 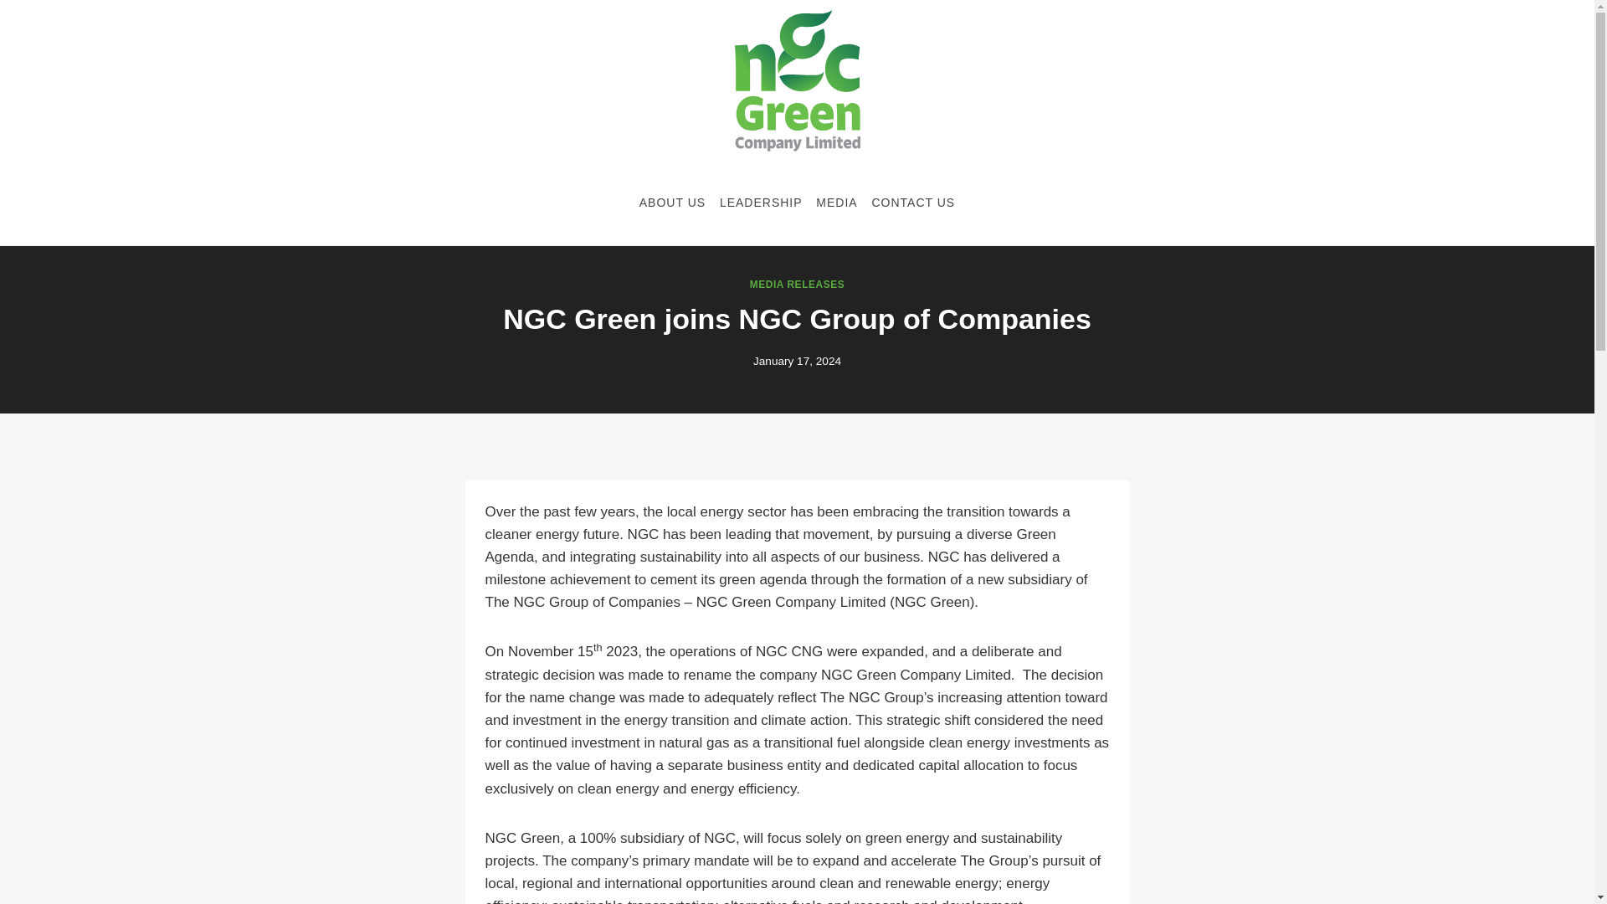 What do you see at coordinates (797, 284) in the screenshot?
I see `MEDIA RELEASES` at bounding box center [797, 284].